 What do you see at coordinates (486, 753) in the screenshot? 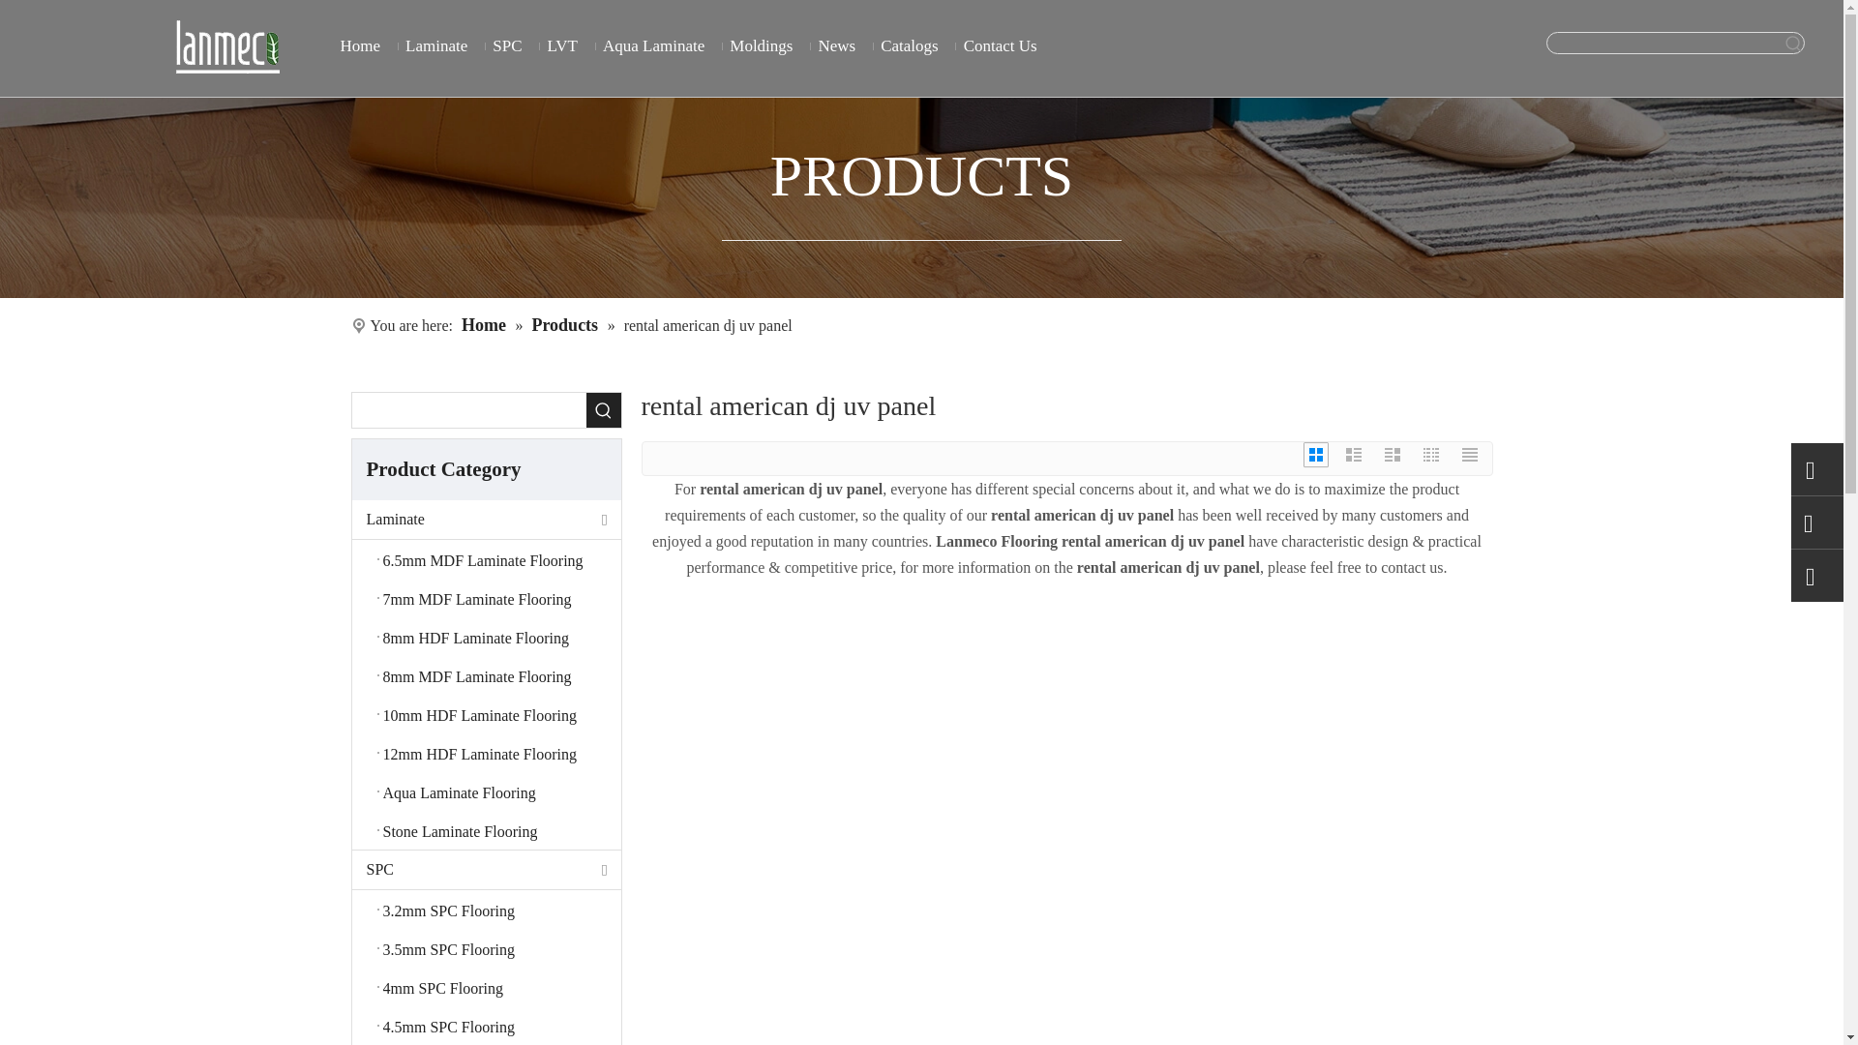
I see `12mm HDF Laminate Flooring` at bounding box center [486, 753].